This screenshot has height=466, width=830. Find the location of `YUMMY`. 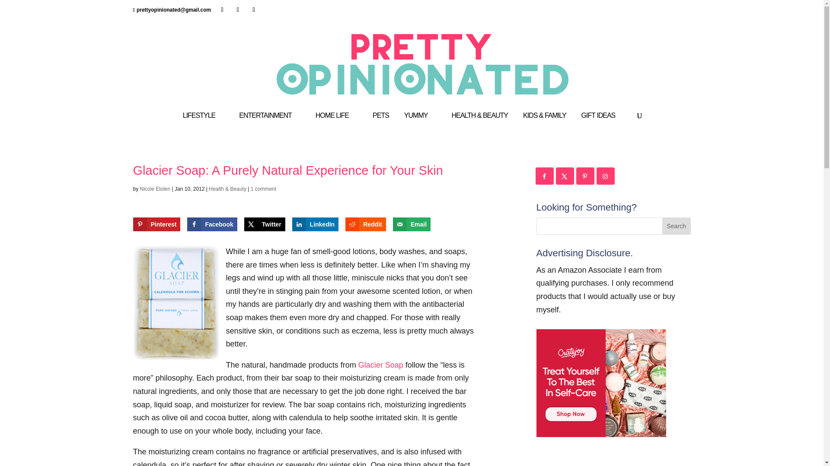

YUMMY is located at coordinates (420, 123).